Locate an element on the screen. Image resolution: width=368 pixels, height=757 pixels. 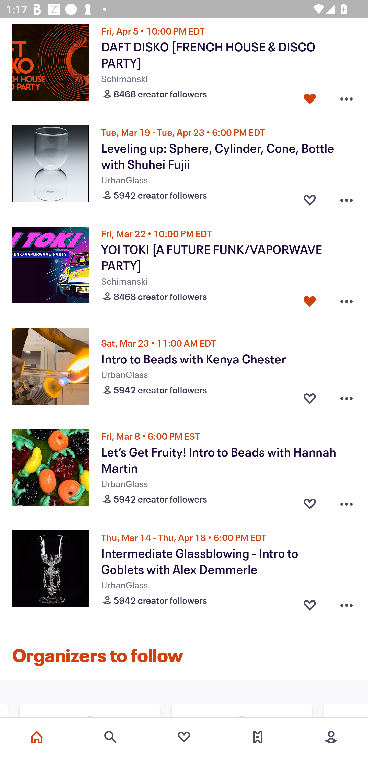
Favorite button is located at coordinates (310, 299).